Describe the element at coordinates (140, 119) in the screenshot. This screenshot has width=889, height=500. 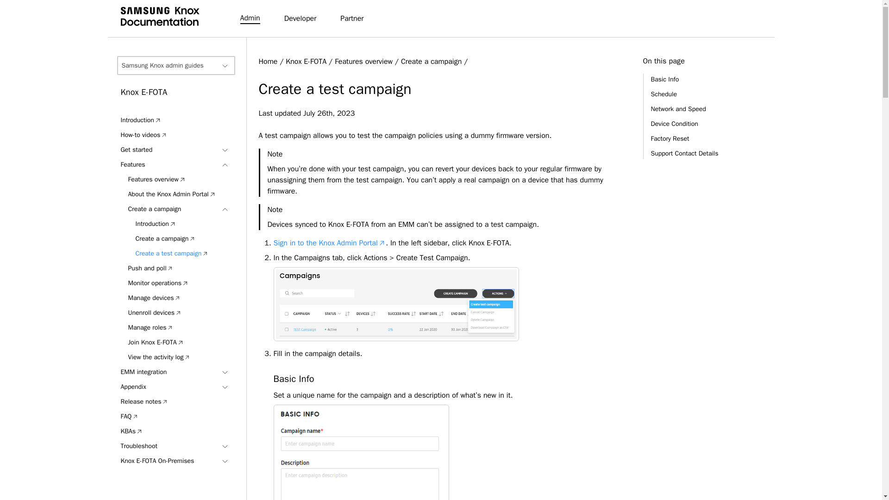
I see `Introduction` at that location.